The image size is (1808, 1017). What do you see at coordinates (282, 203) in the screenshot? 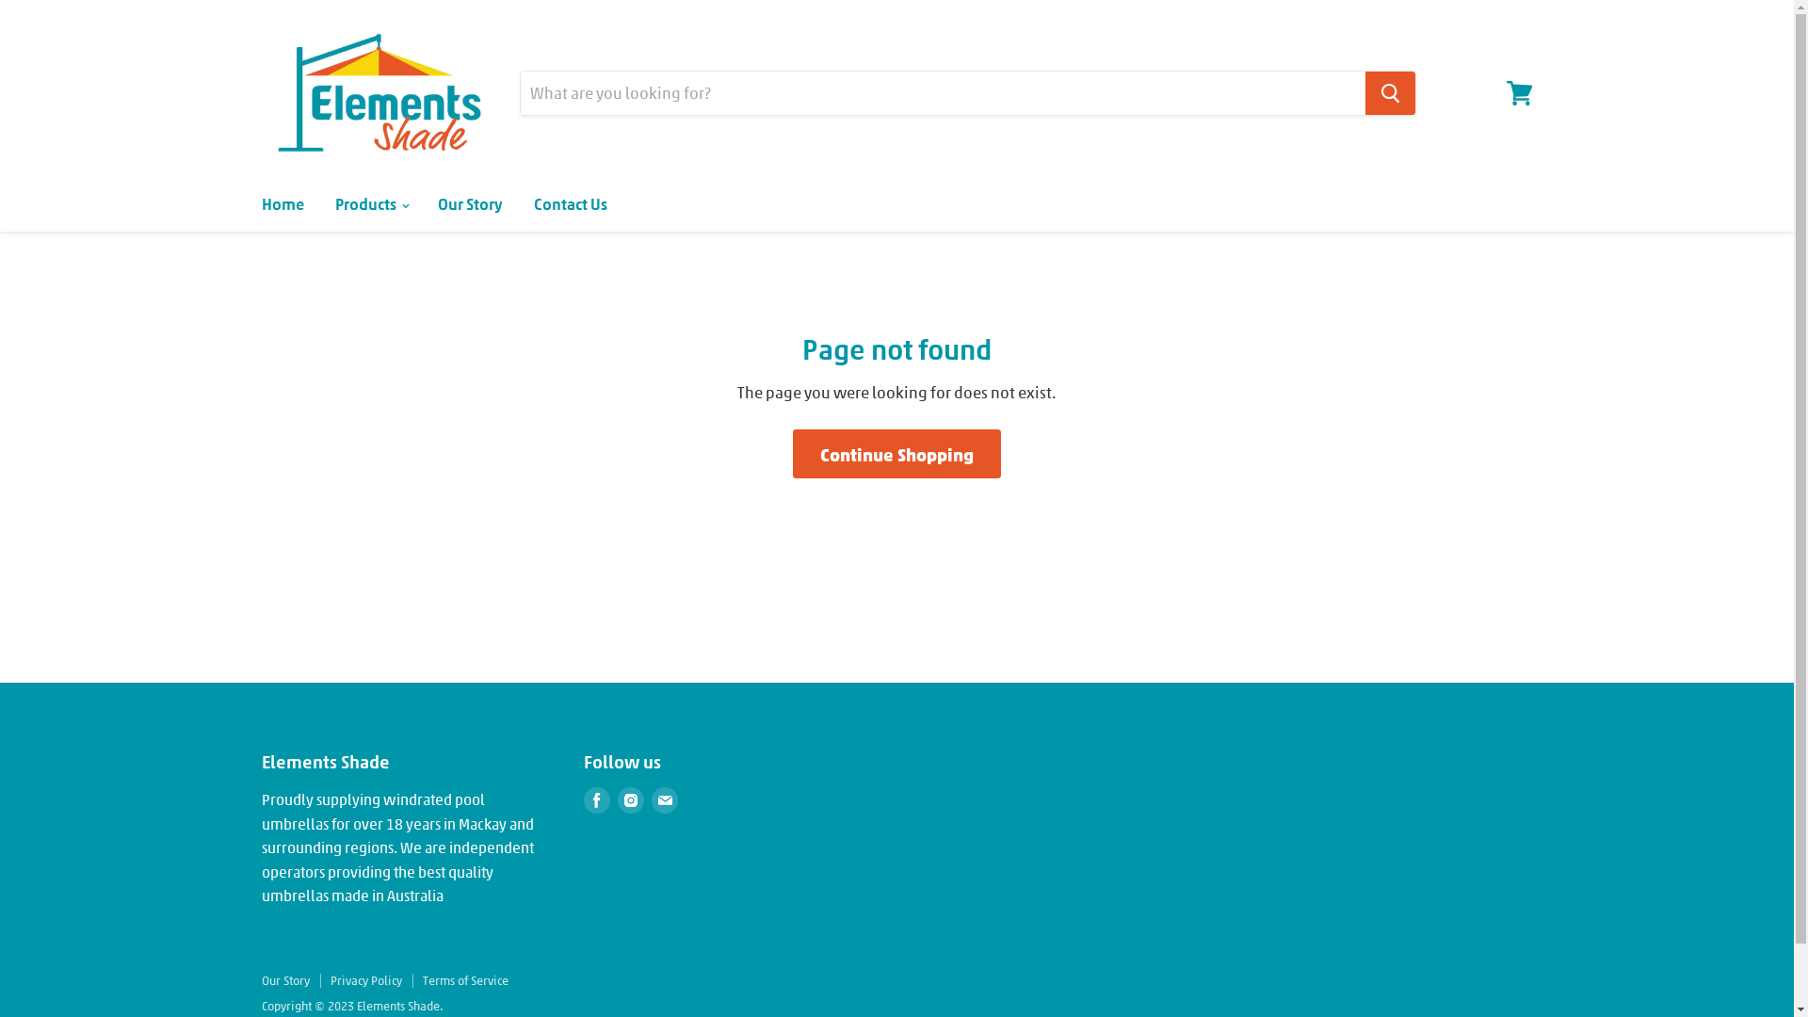
I see `Home` at bounding box center [282, 203].